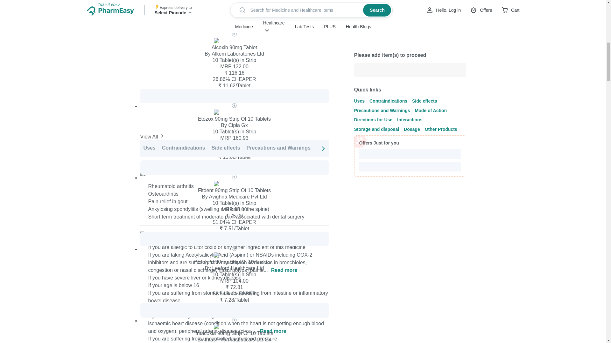 This screenshot has height=343, width=611. I want to click on Side effects, so click(226, 148).